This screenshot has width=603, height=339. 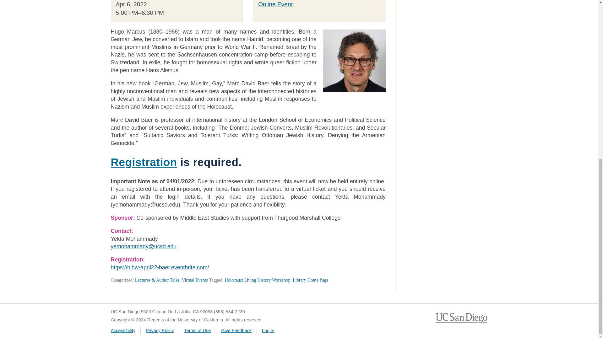 I want to click on Holocaust Living History Workshop, so click(x=257, y=280).